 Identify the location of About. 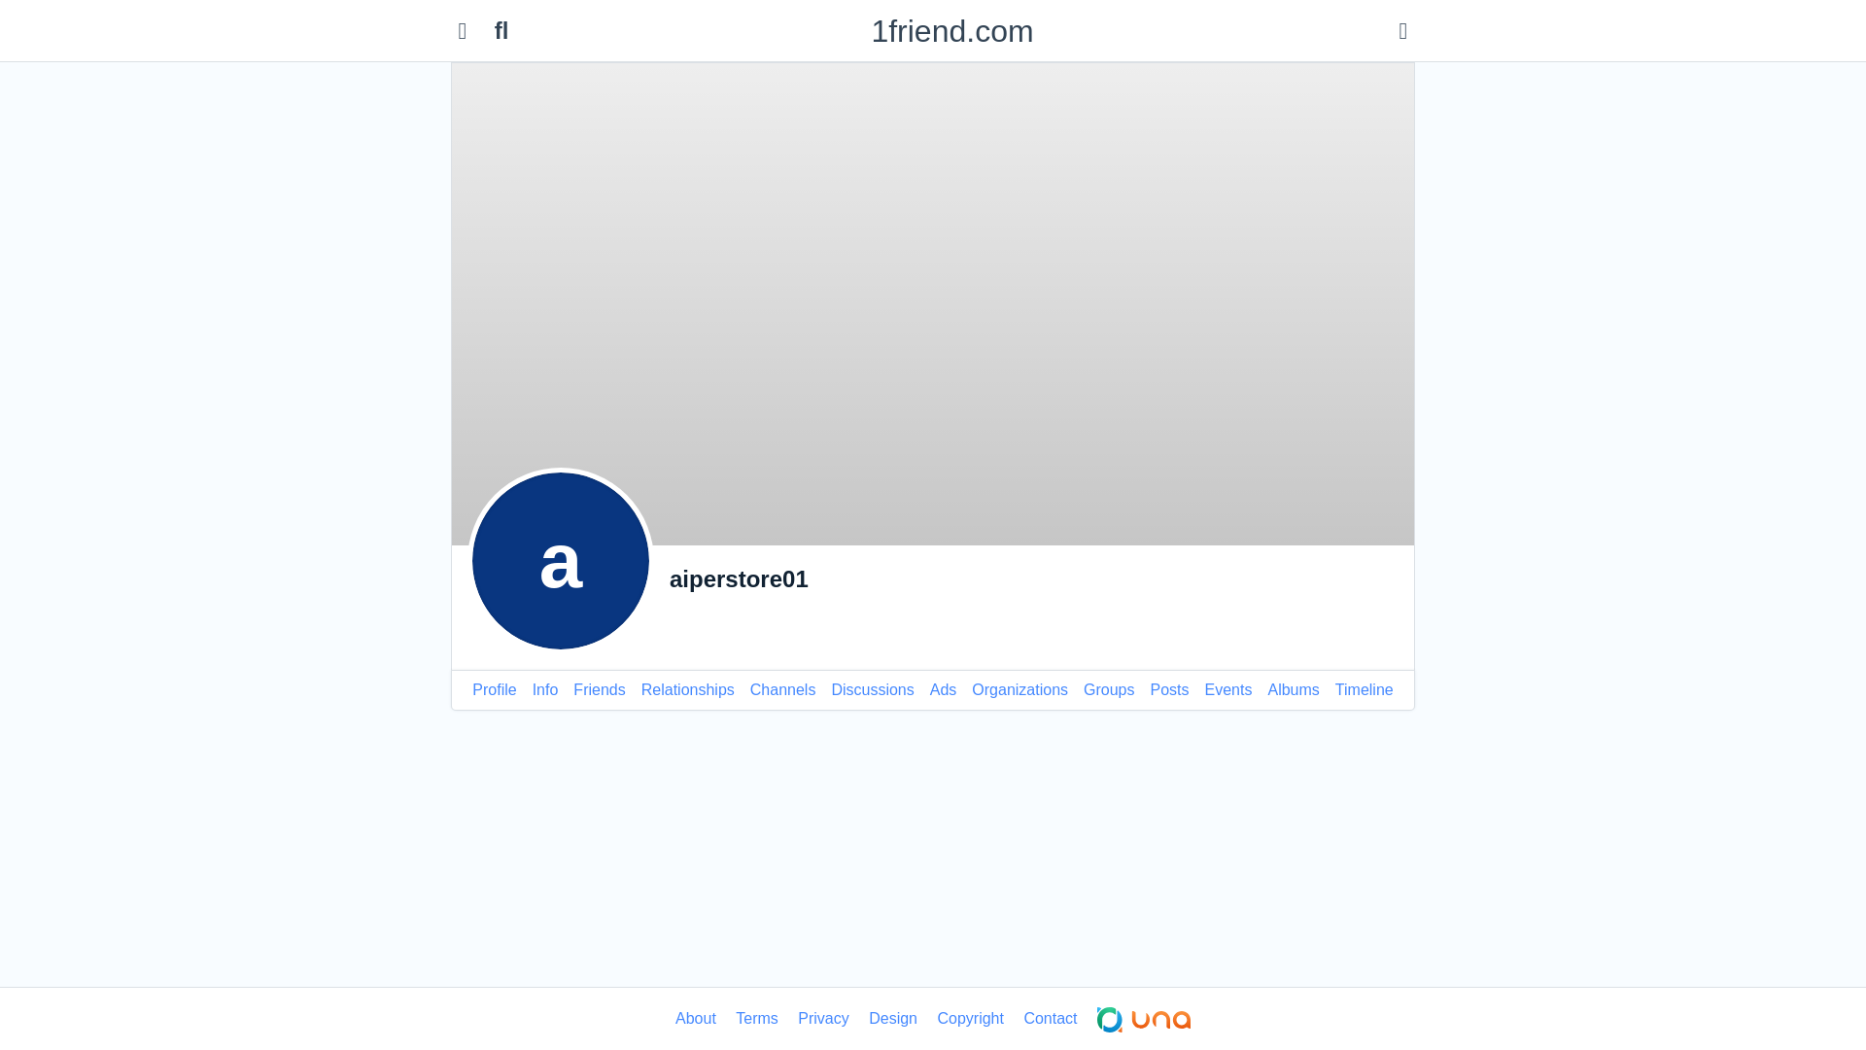
(696, 1019).